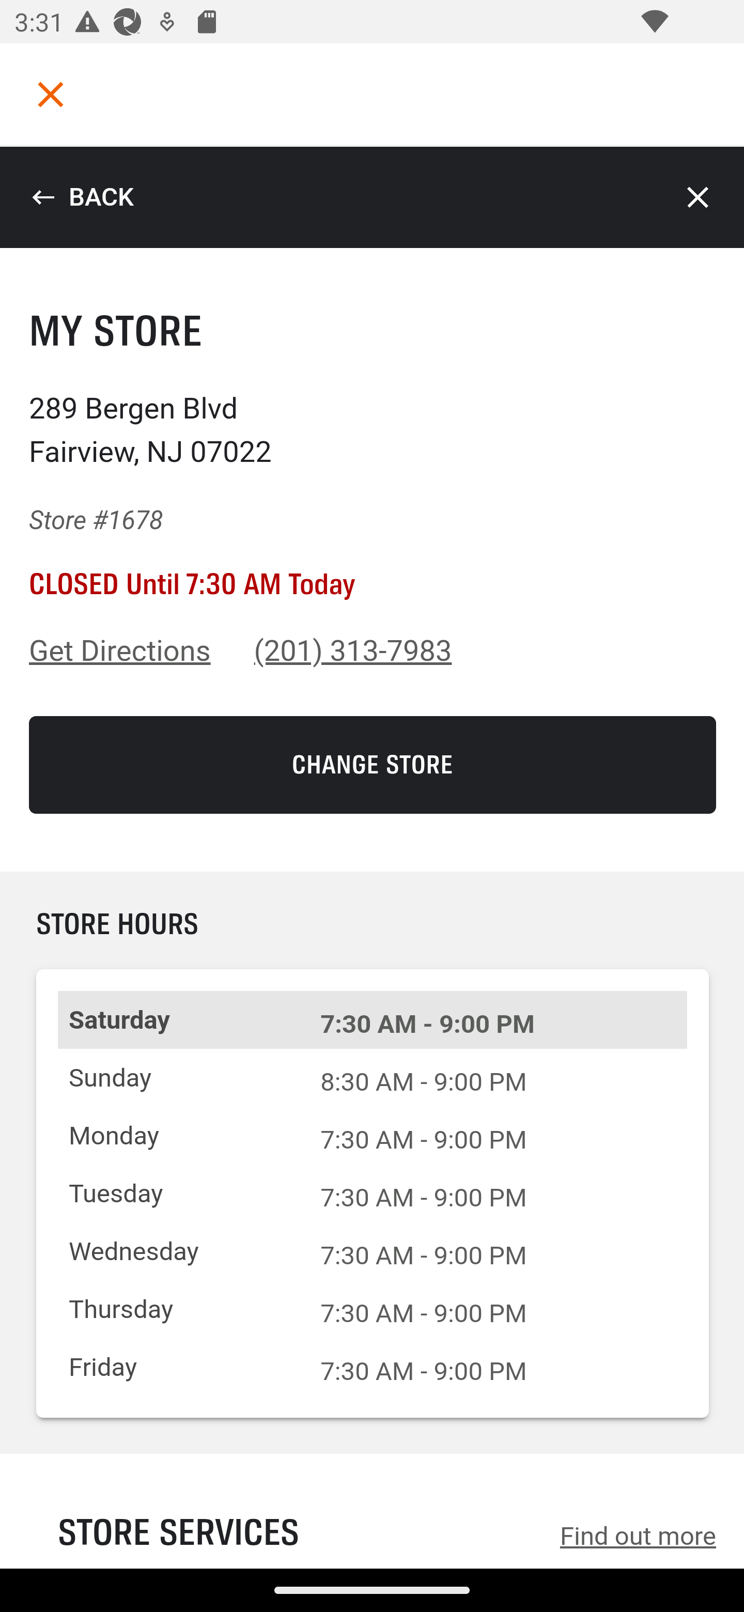 This screenshot has height=1612, width=744. What do you see at coordinates (373, 765) in the screenshot?
I see `CHANGE STORE` at bounding box center [373, 765].